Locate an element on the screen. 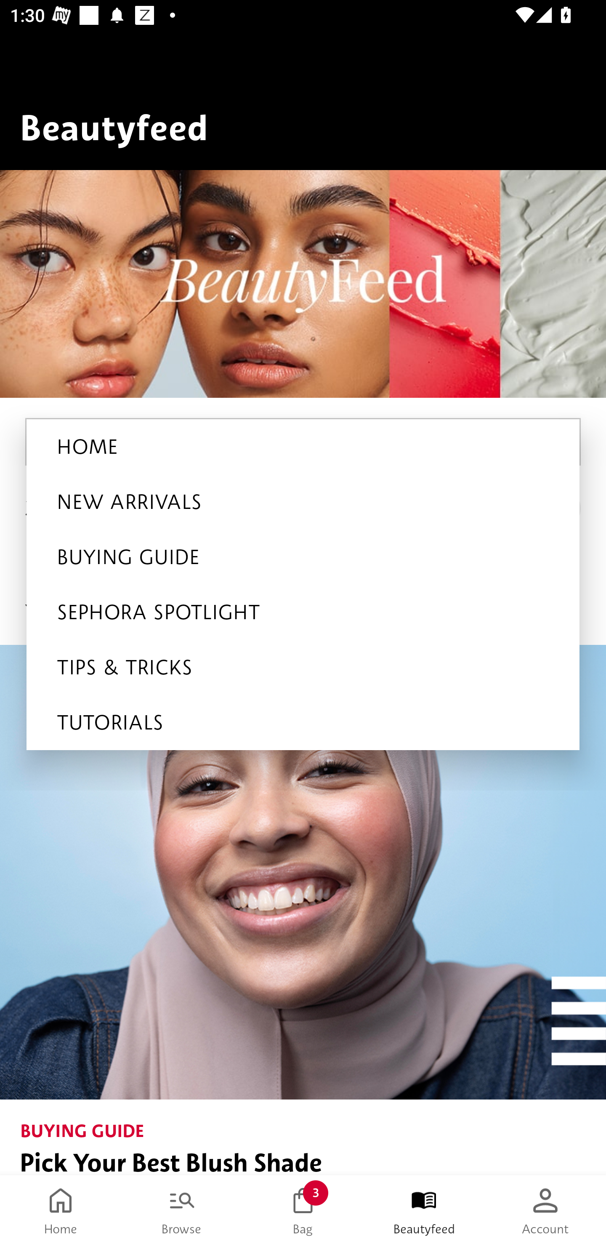 The image size is (606, 1246). BUYING GUIDE is located at coordinates (303, 557).